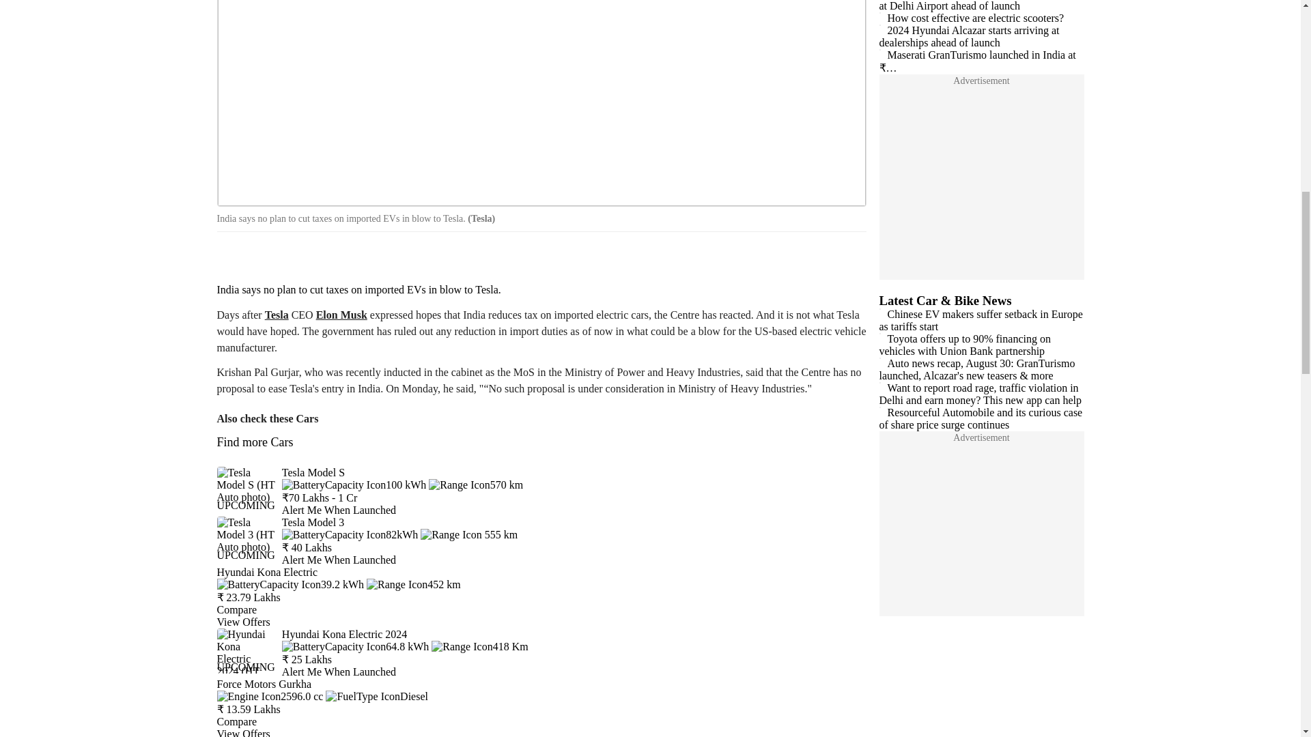 This screenshot has width=1311, height=737. What do you see at coordinates (291, 584) in the screenshot?
I see `BatteryCapacity` at bounding box center [291, 584].